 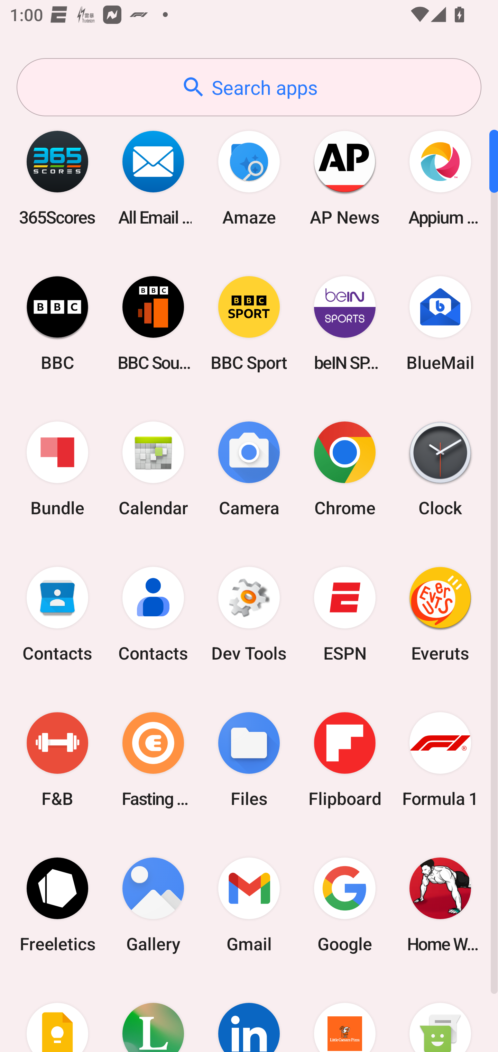 I want to click on Amaze, so click(x=249, y=178).